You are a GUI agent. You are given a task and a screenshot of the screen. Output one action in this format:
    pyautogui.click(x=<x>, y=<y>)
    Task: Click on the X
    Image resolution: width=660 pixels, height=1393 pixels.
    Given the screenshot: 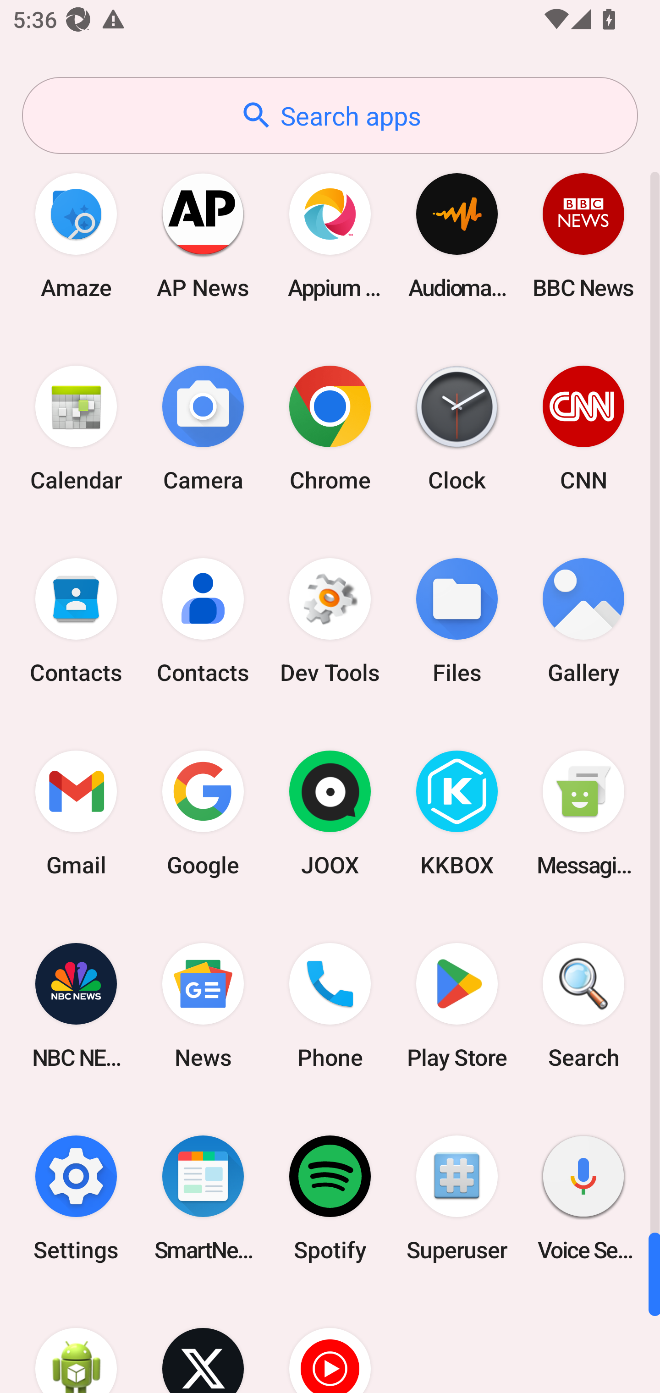 What is the action you would take?
    pyautogui.click(x=203, y=1344)
    